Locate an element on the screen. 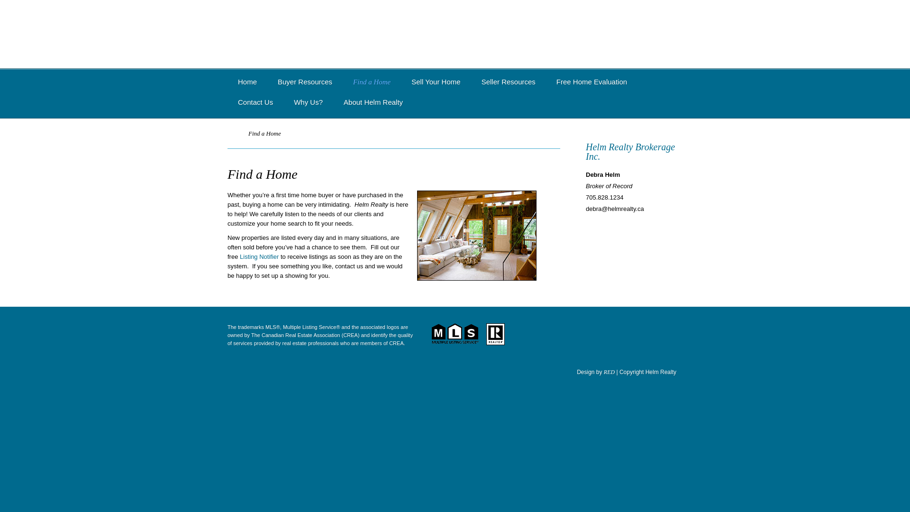 The height and width of the screenshot is (512, 910). Why Us? is located at coordinates (308, 108).